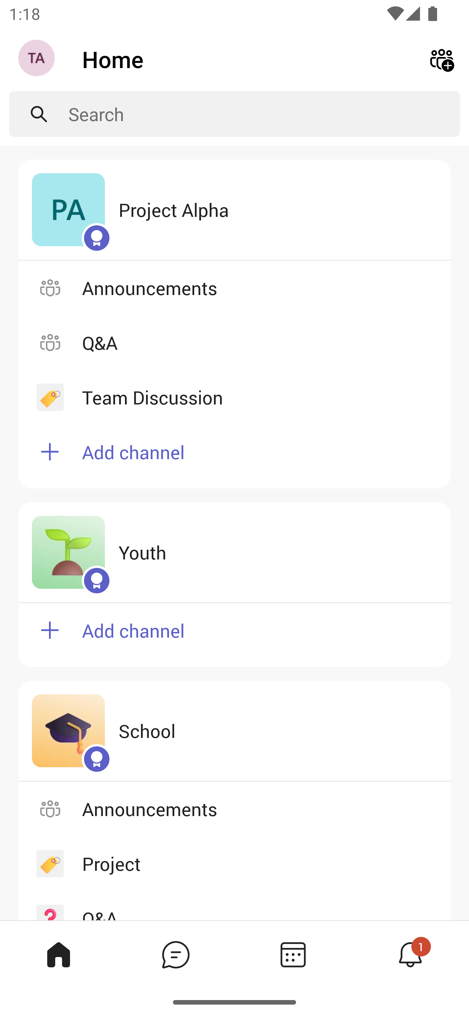 The image size is (469, 1016). Describe the element at coordinates (264, 114) in the screenshot. I see `Search` at that location.